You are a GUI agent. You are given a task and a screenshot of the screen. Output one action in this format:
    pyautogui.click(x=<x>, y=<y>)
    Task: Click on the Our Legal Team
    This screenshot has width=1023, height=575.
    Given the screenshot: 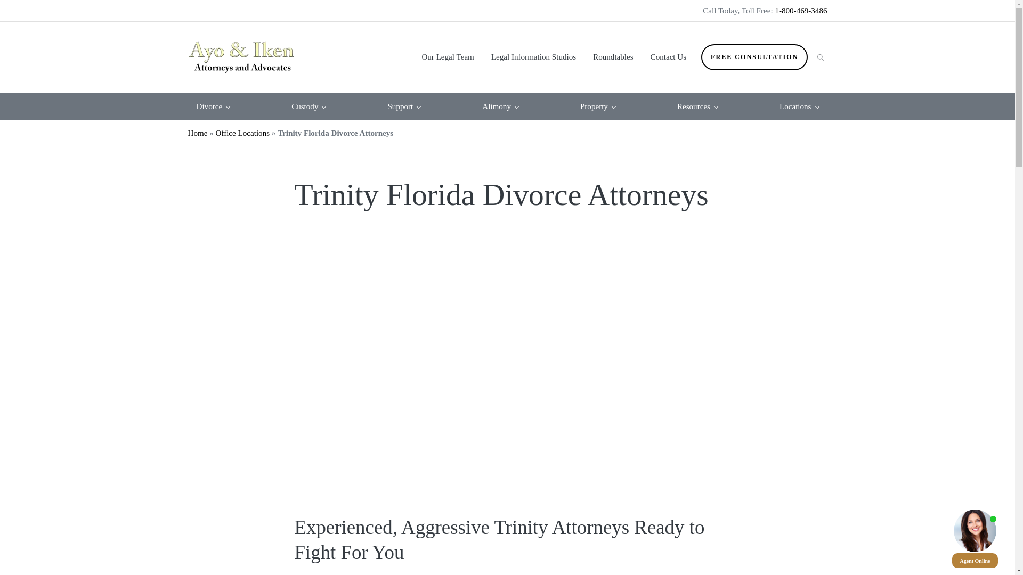 What is the action you would take?
    pyautogui.click(x=448, y=56)
    